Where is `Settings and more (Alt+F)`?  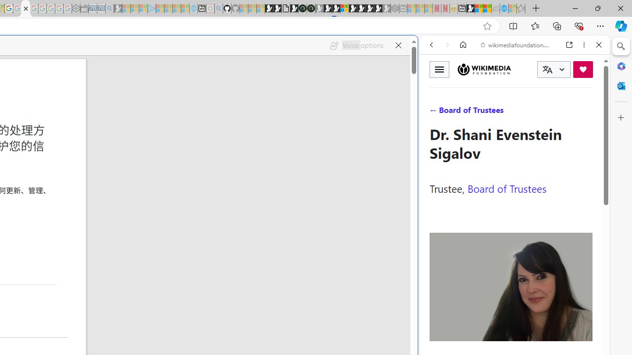
Settings and more (Alt+F) is located at coordinates (600, 26).